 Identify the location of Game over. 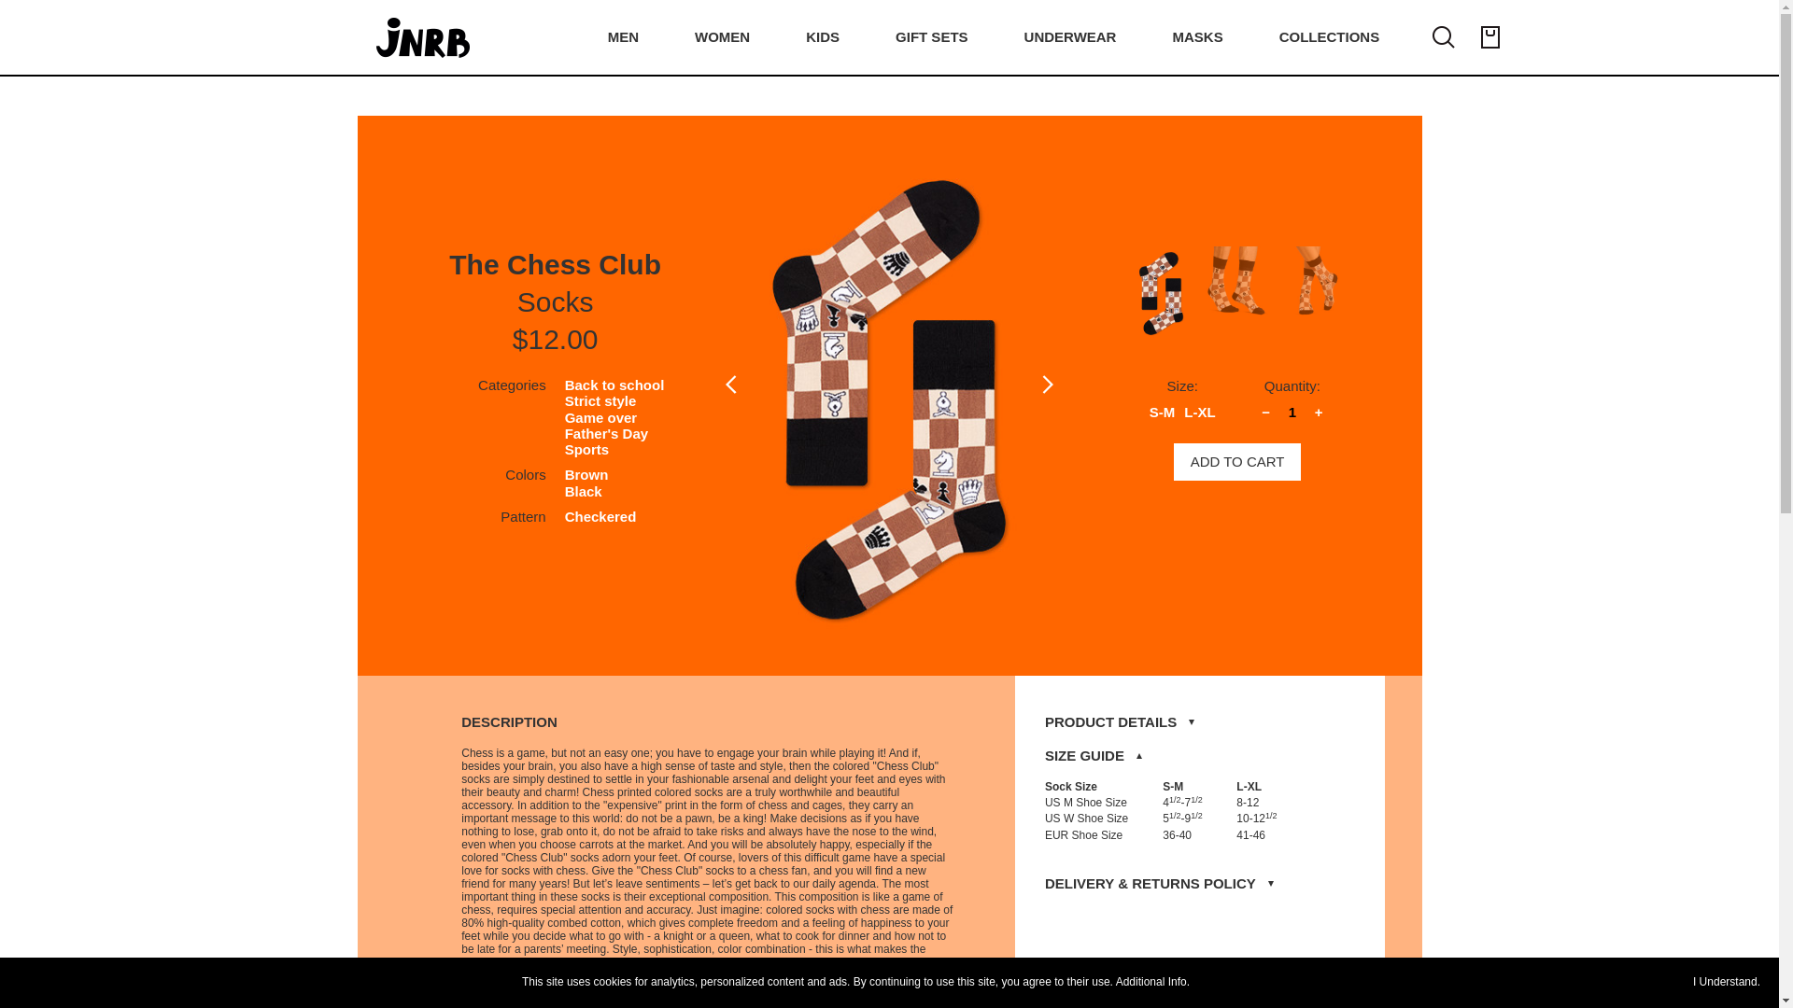
(601, 416).